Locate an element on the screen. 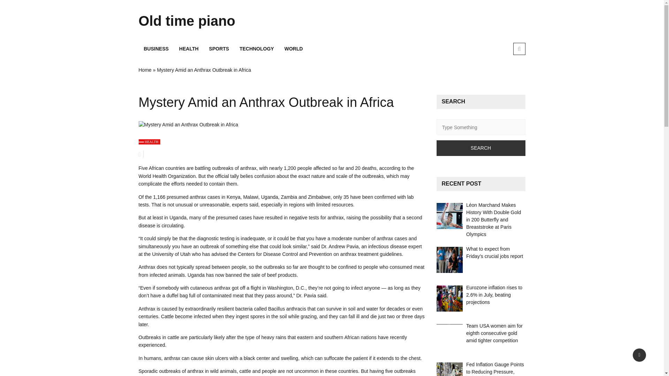  BUSINESS is located at coordinates (156, 49).